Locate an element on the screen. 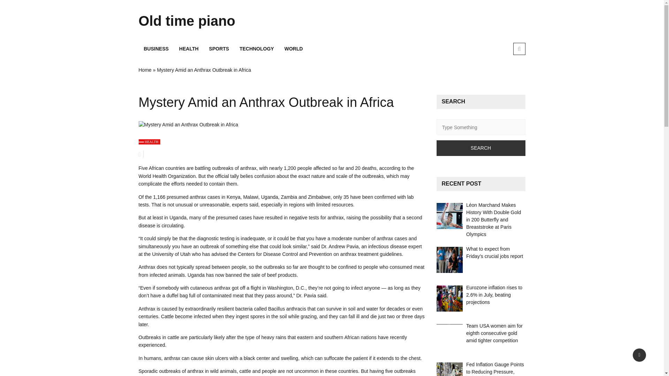  BUSINESS is located at coordinates (156, 49).